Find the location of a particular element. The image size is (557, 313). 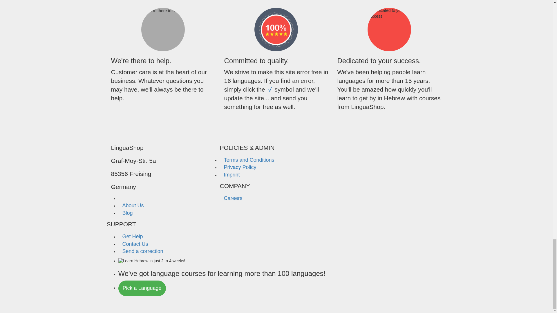

Contact Us is located at coordinates (135, 244).